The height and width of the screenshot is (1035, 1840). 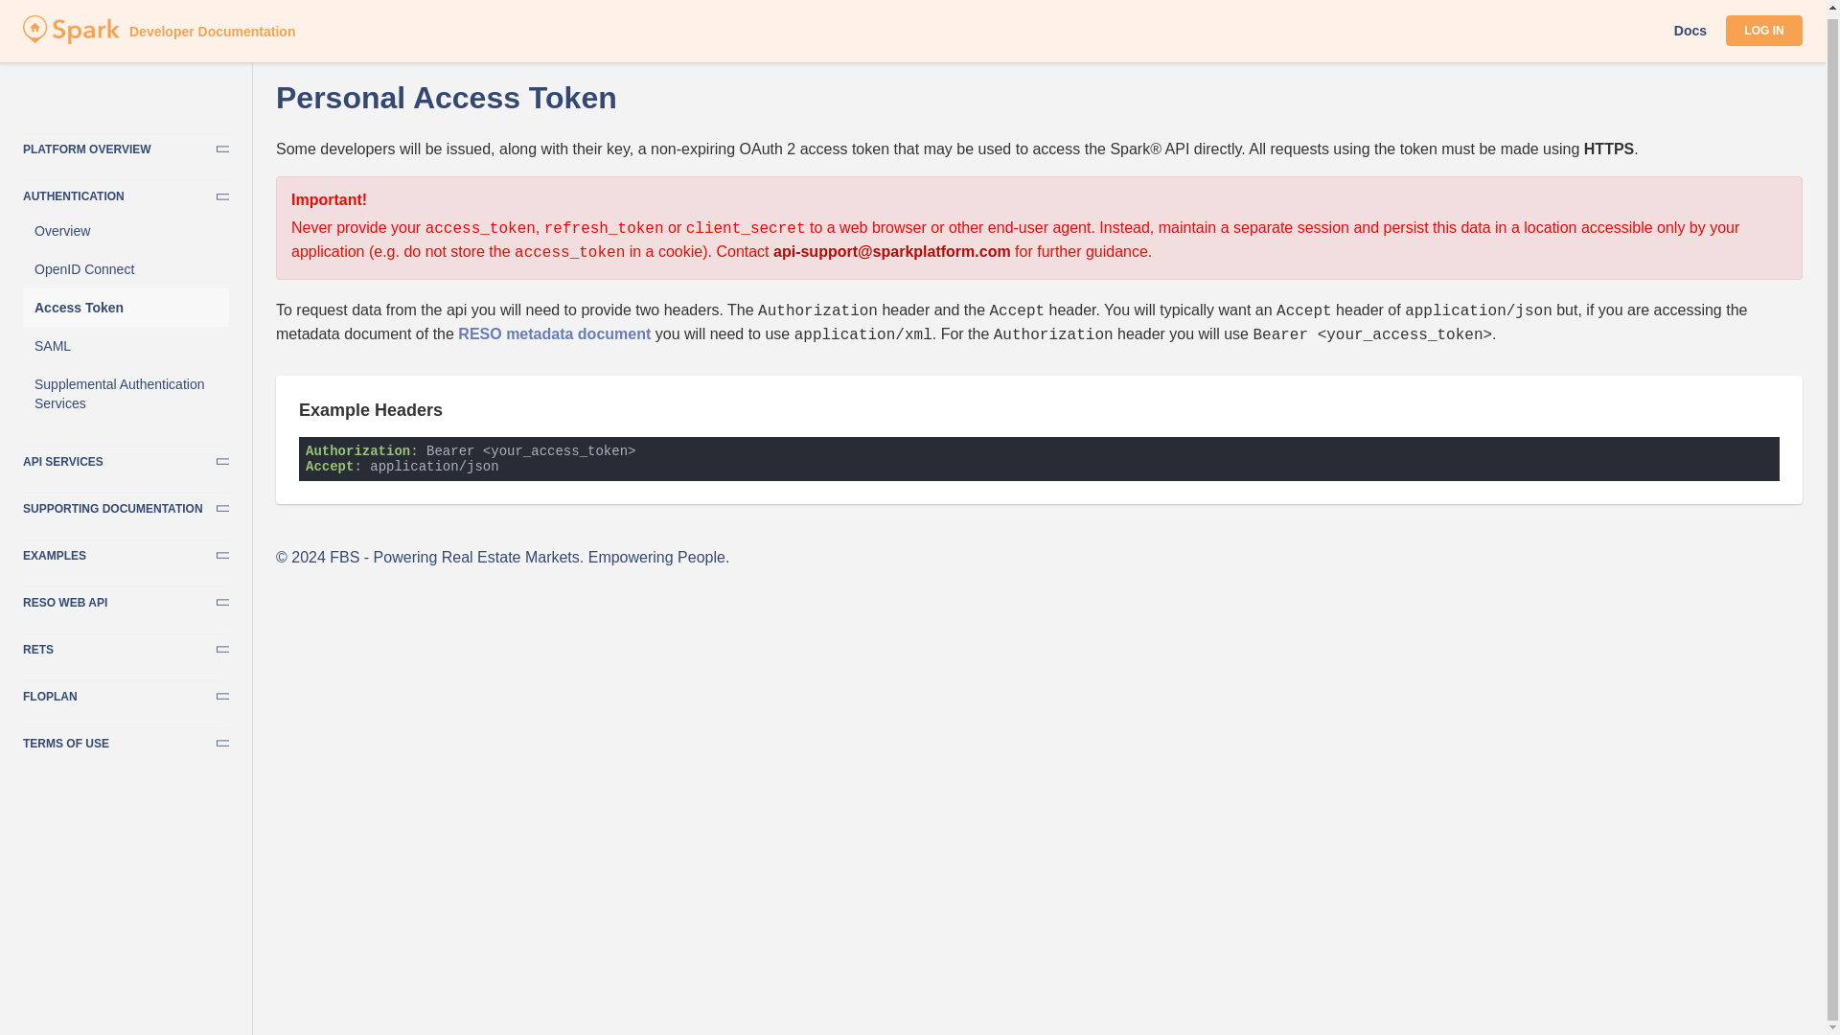 I want to click on Click to show or hide menu items, so click(x=125, y=192).